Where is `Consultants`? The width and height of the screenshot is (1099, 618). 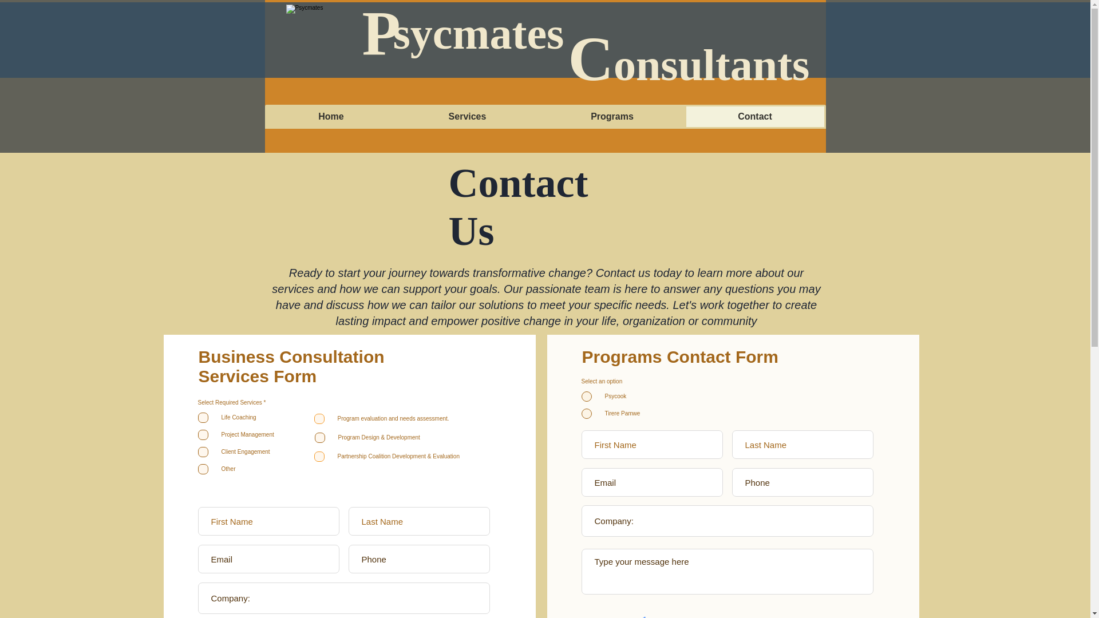 Consultants is located at coordinates (688, 65).